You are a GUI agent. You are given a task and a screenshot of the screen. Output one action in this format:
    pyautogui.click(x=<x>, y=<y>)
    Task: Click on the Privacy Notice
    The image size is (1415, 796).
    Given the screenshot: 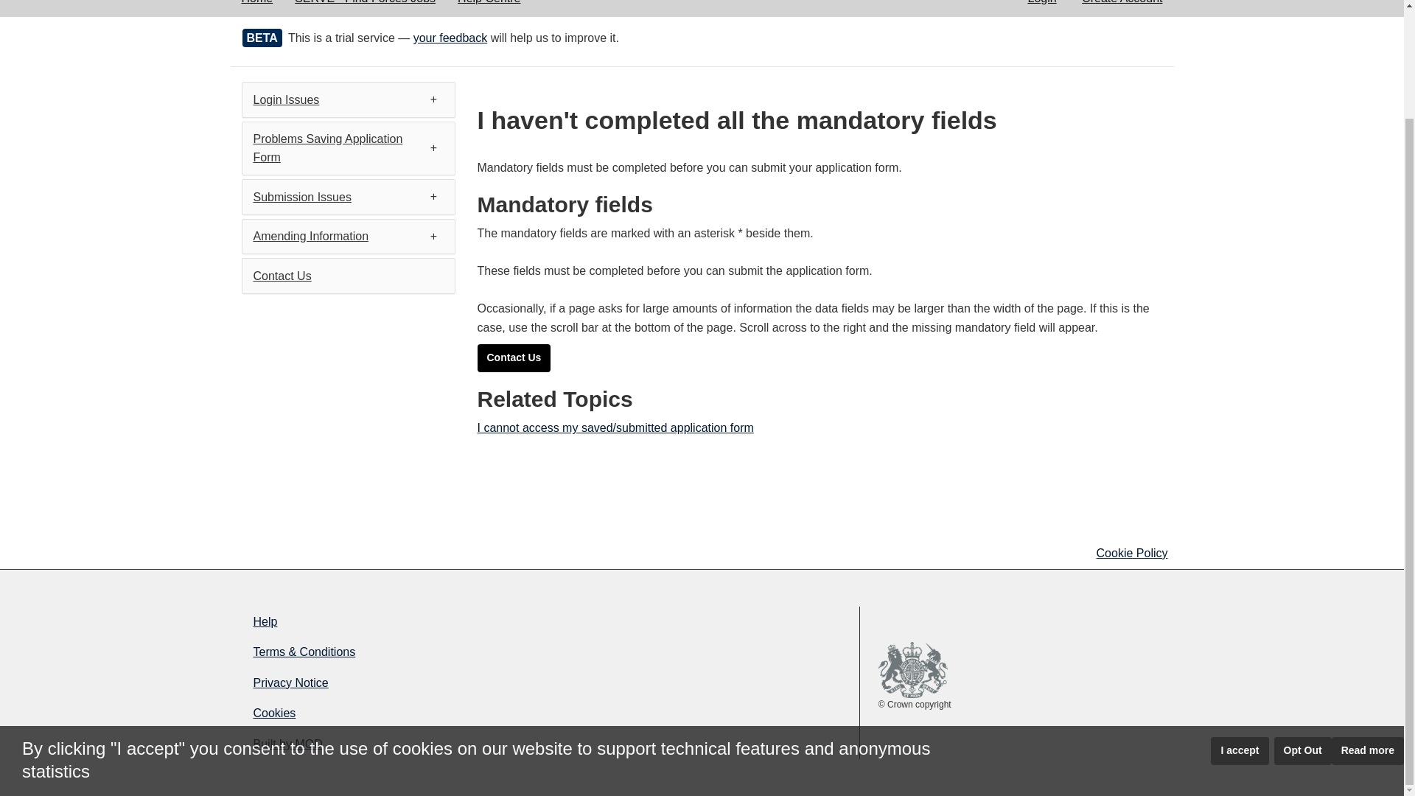 What is the action you would take?
    pyautogui.click(x=388, y=683)
    